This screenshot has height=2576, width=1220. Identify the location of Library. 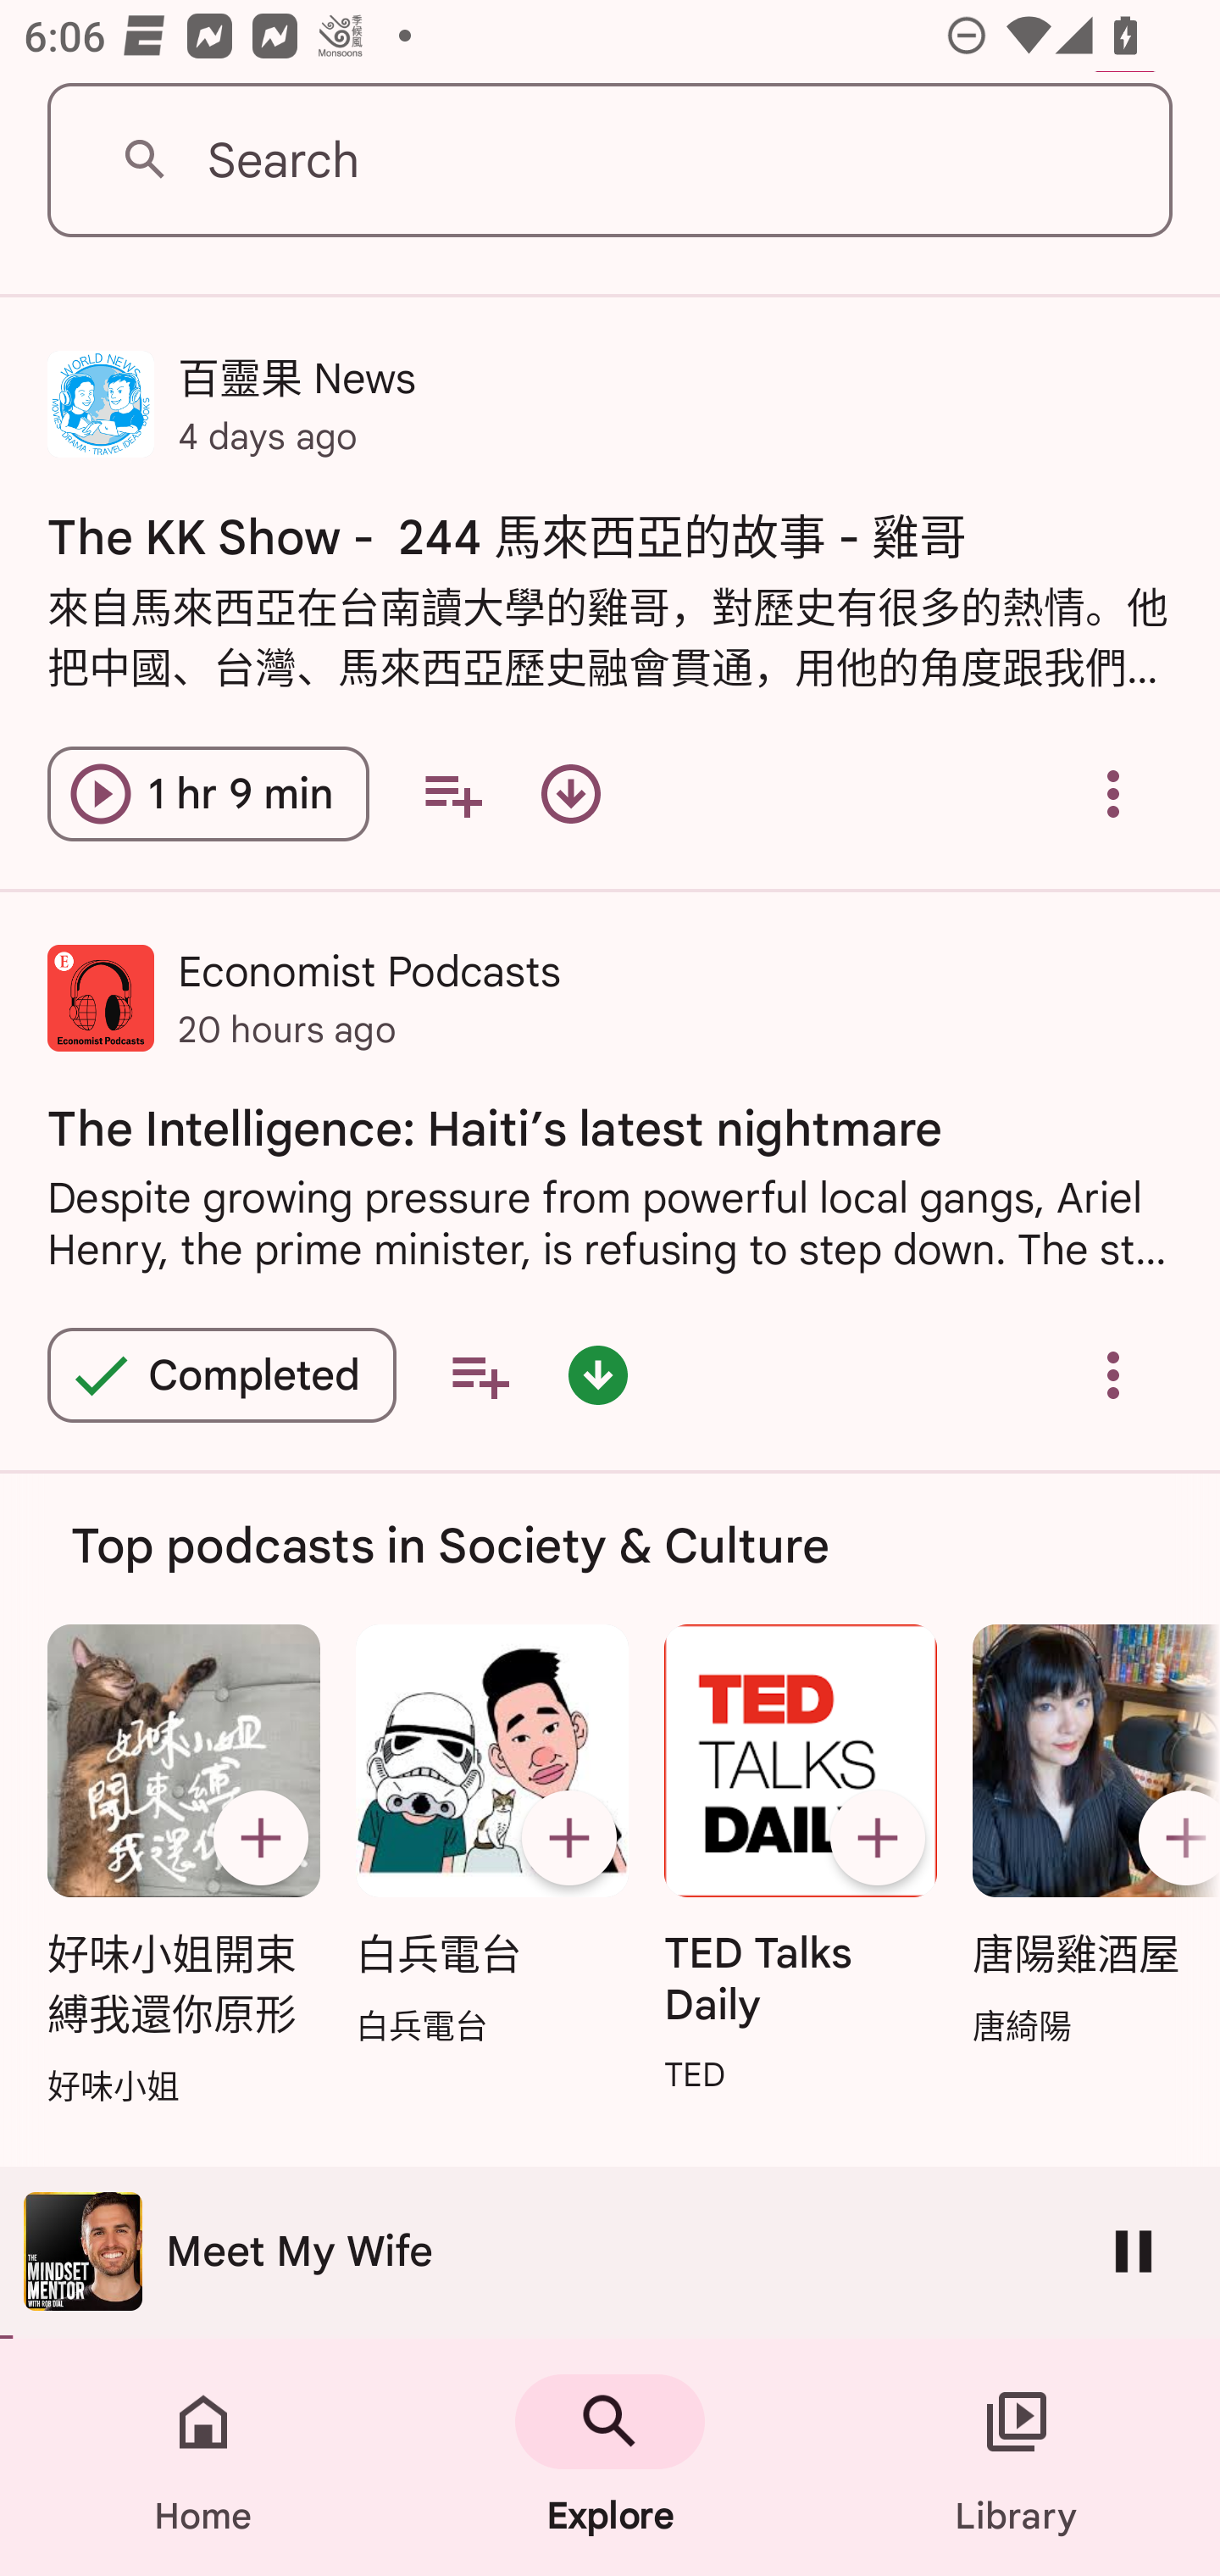
(1017, 2457).